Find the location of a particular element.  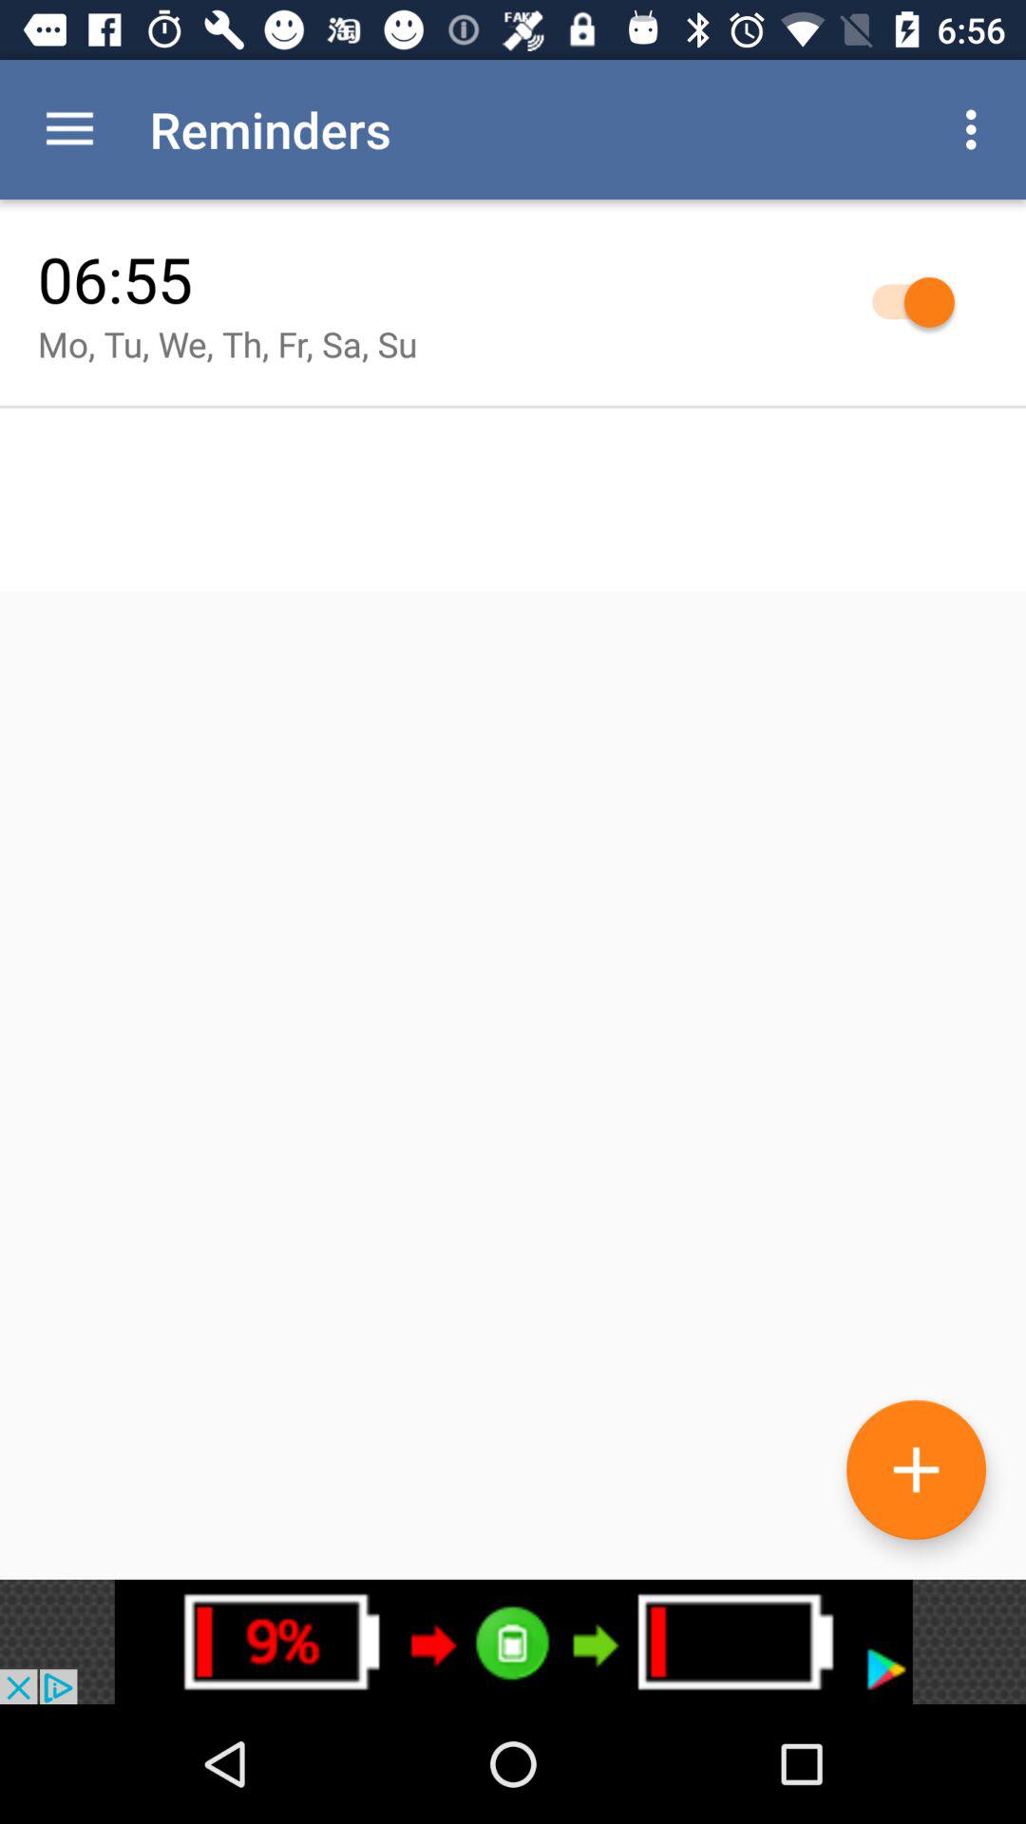

alarm on/off switch is located at coordinates (904, 302).